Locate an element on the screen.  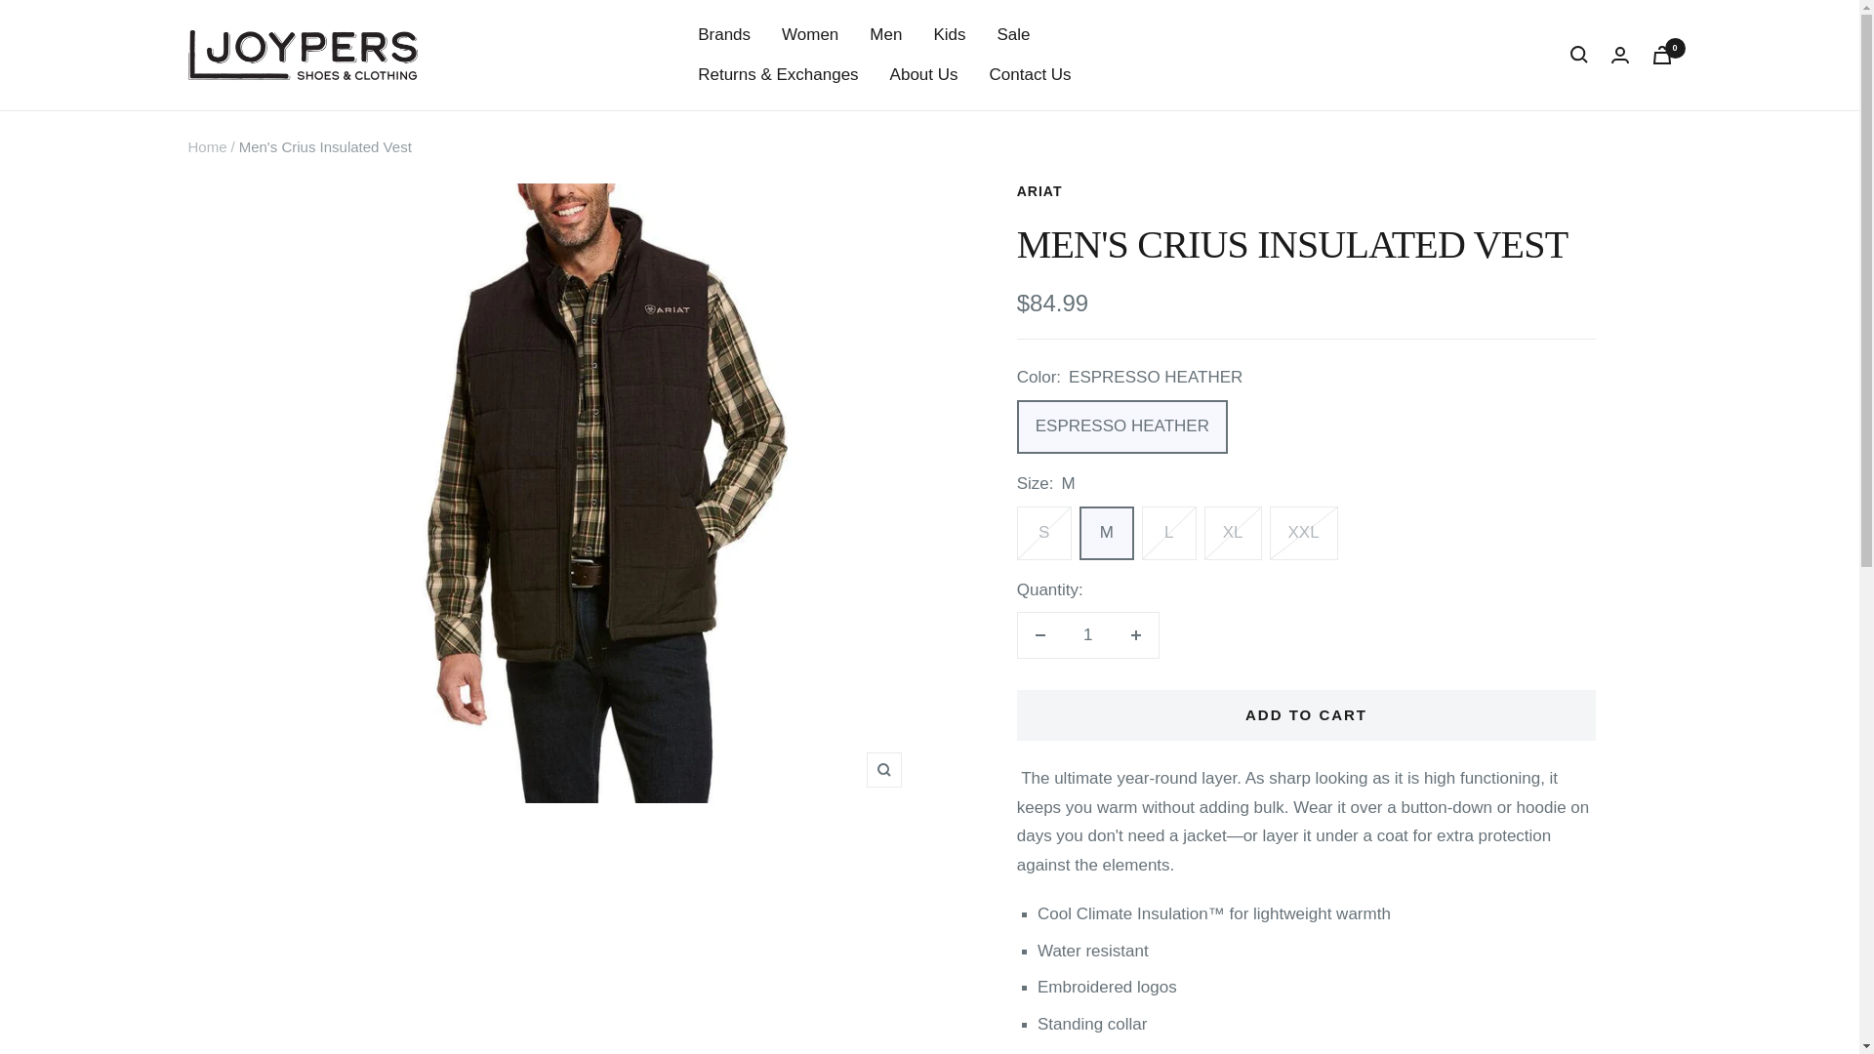
Contact Us is located at coordinates (1031, 74).